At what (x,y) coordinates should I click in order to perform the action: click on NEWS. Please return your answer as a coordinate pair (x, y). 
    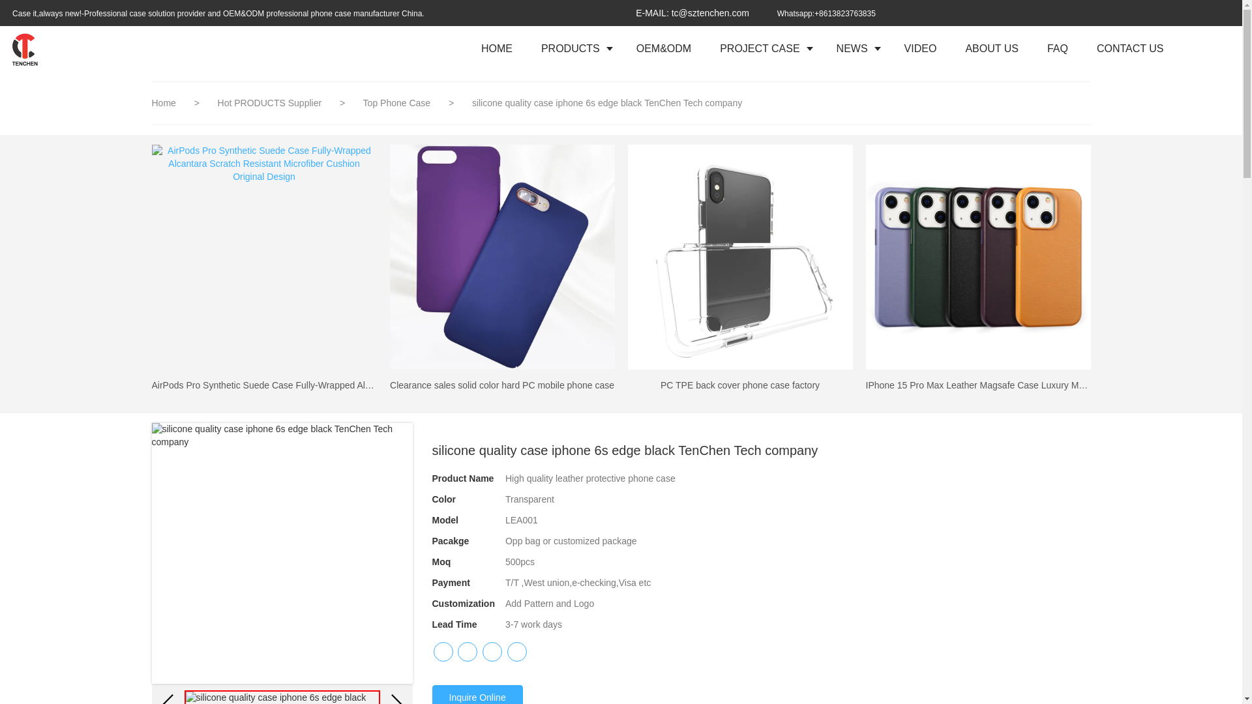
    Looking at the image, I should click on (856, 48).